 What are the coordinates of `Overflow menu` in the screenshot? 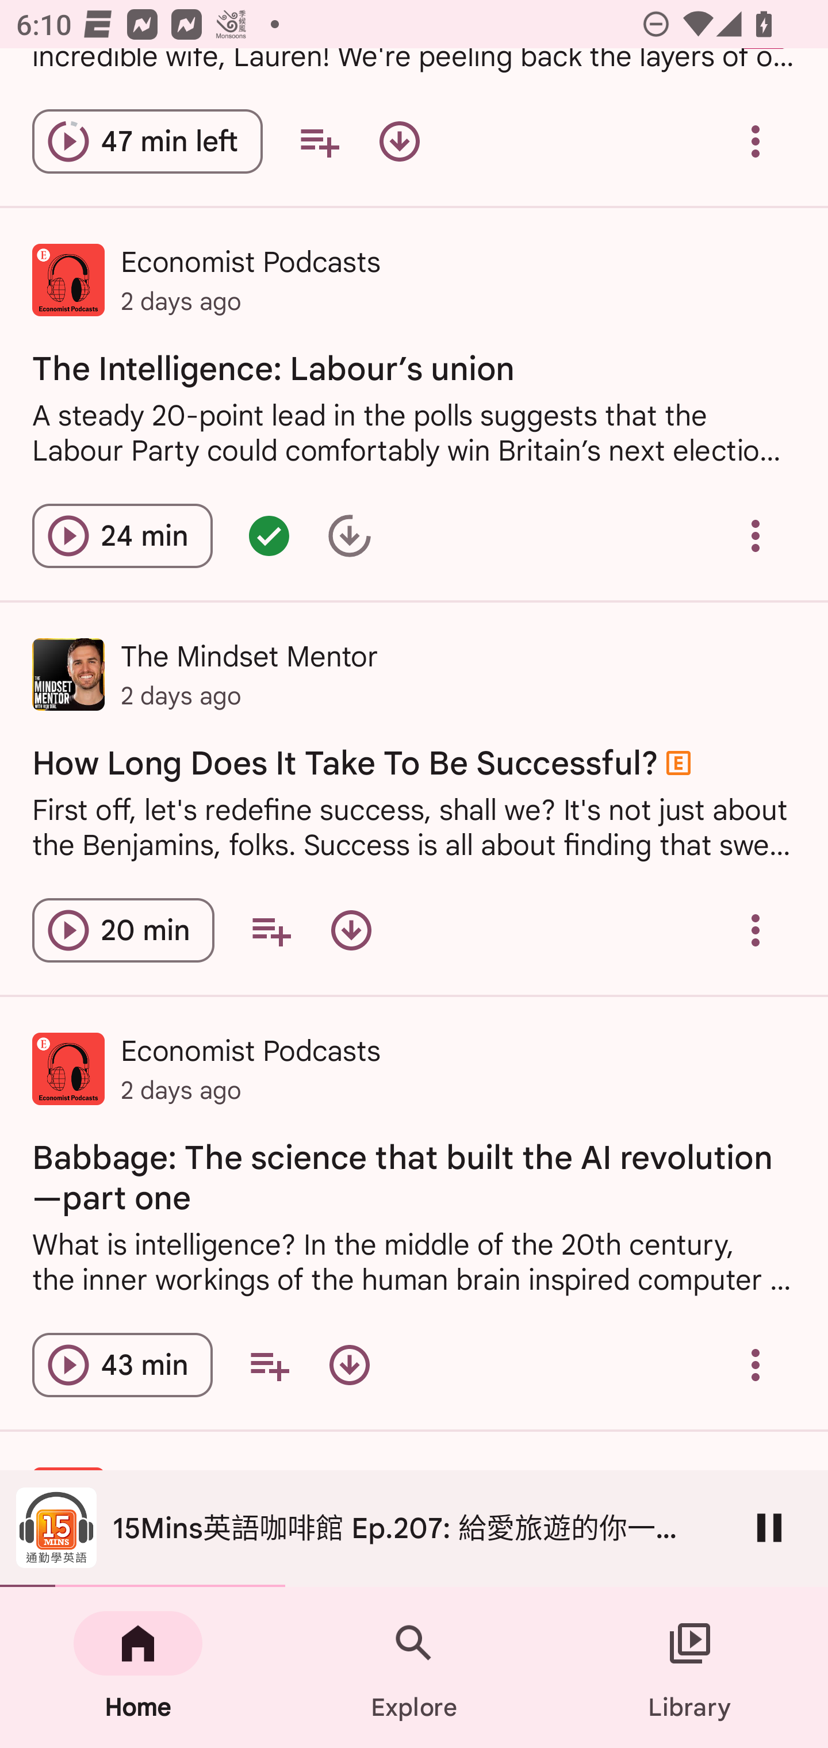 It's located at (756, 930).